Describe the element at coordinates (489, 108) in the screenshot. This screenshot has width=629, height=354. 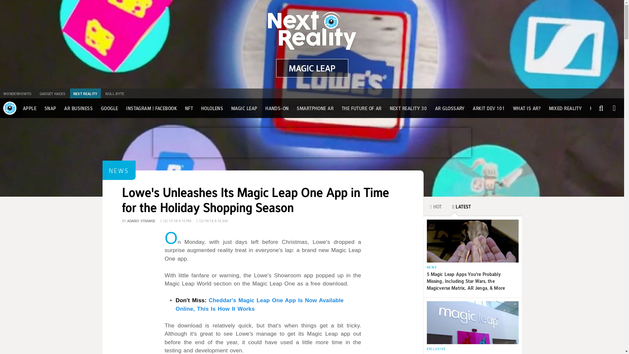
I see `ARKIT DEV 101` at that location.